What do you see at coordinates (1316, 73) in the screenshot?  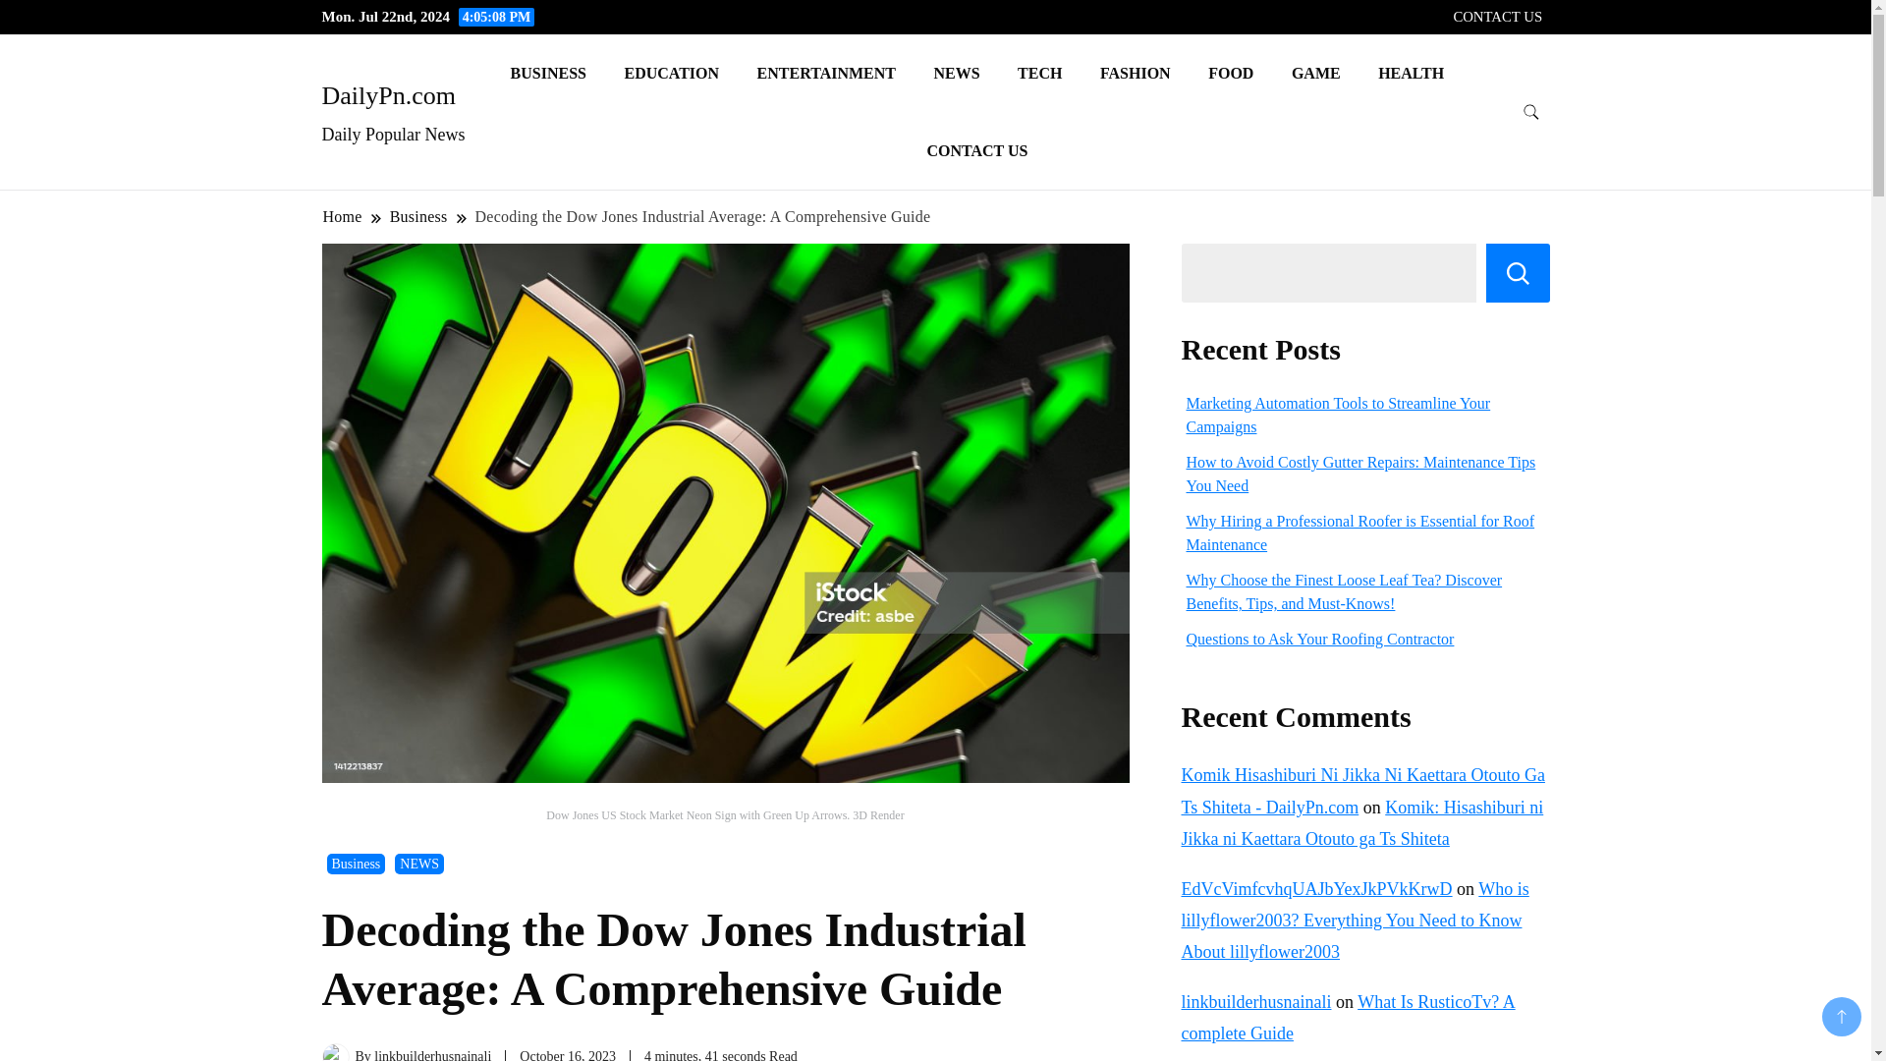 I see `GAME` at bounding box center [1316, 73].